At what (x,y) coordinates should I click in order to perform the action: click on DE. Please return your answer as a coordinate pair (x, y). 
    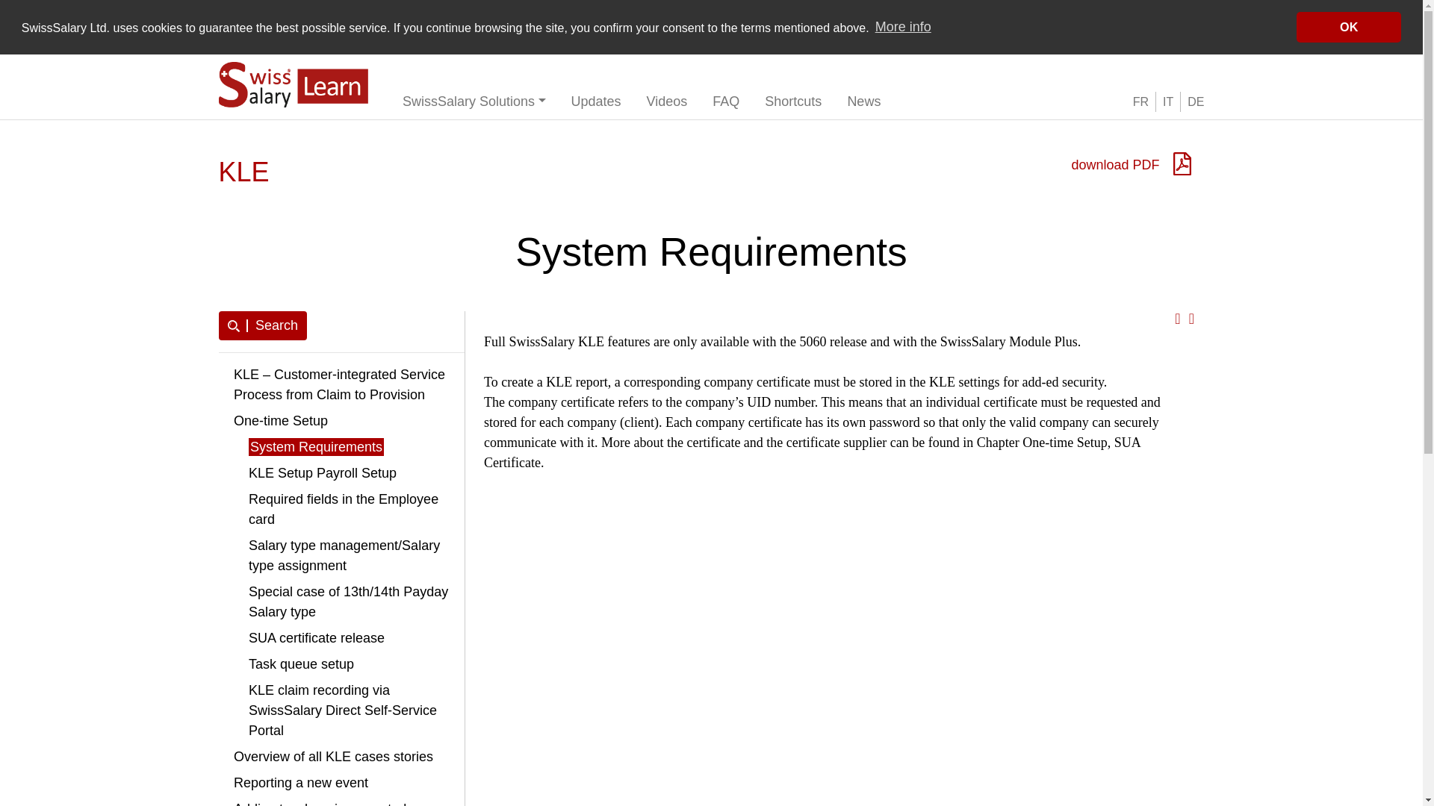
    Looking at the image, I should click on (1195, 101).